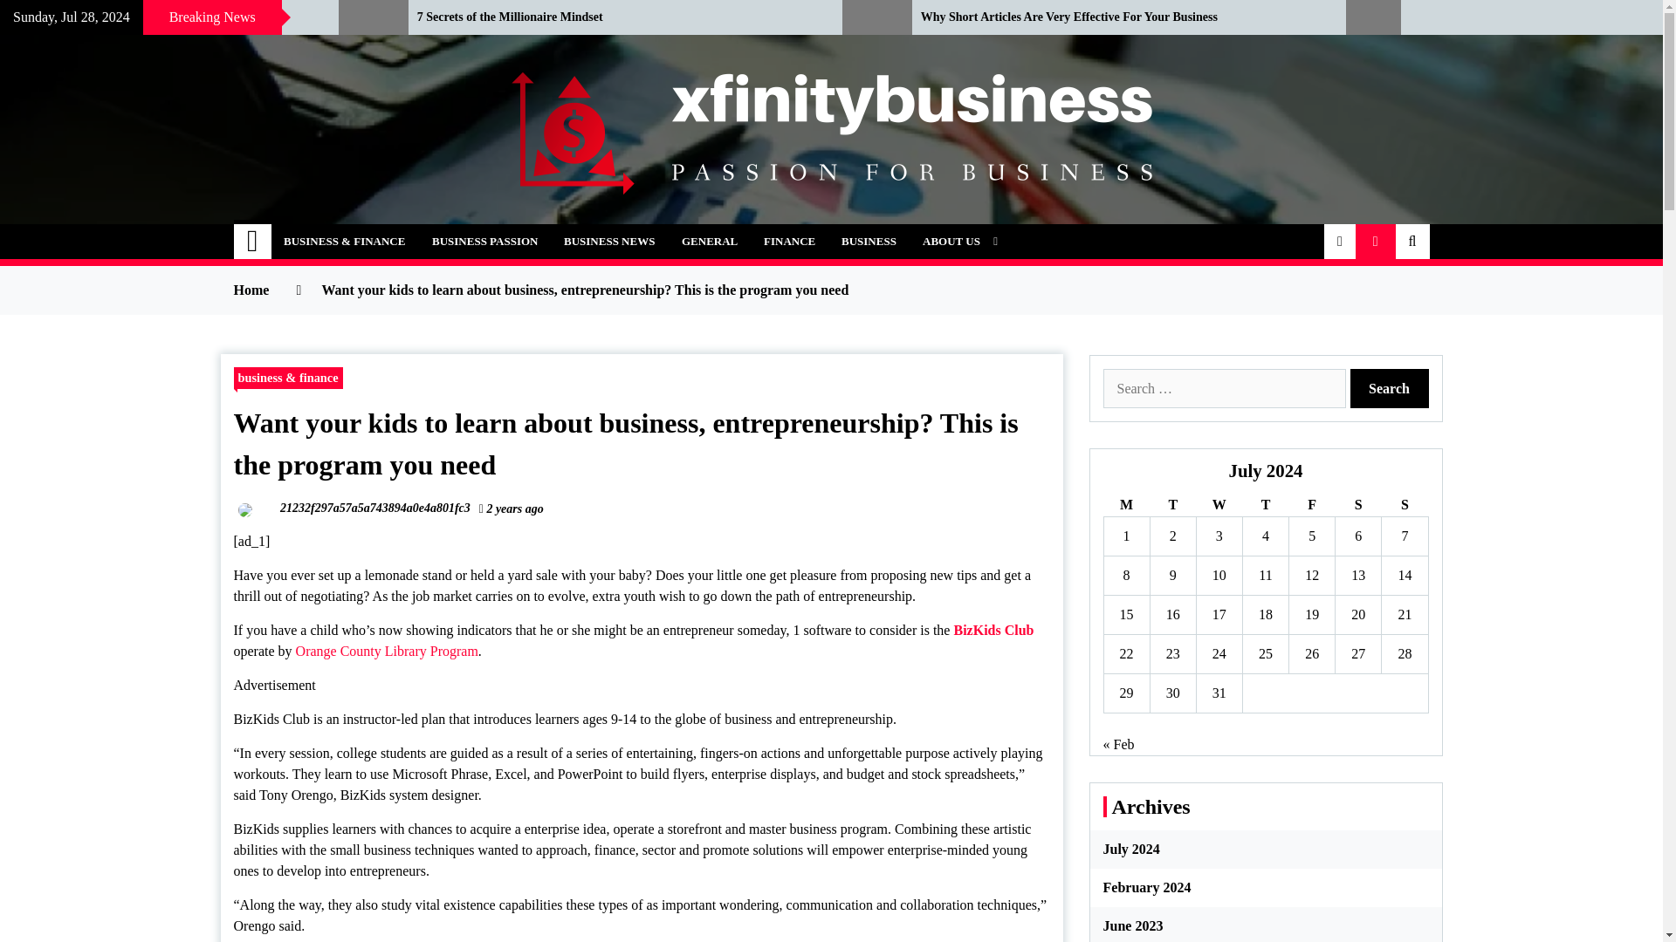  What do you see at coordinates (1219, 504) in the screenshot?
I see `Wednesday` at bounding box center [1219, 504].